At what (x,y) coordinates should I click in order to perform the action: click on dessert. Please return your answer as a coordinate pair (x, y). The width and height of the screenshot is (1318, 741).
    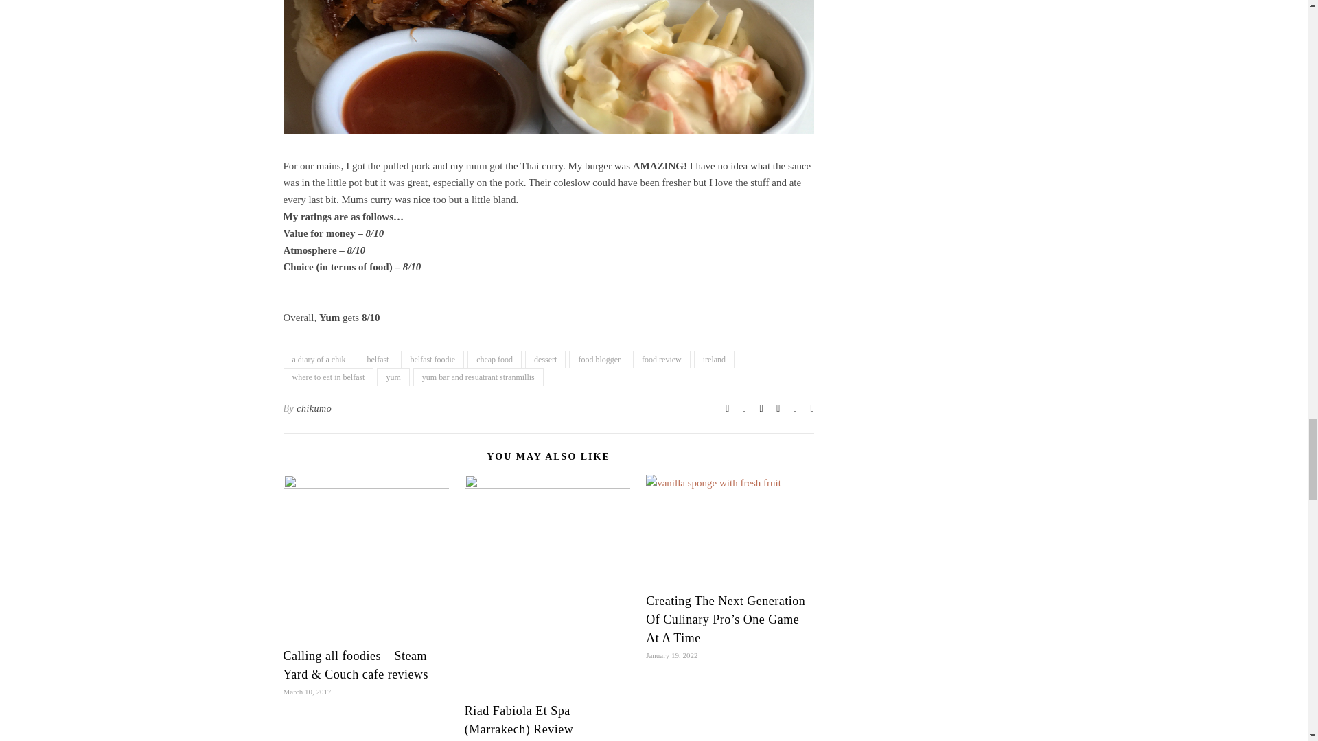
    Looking at the image, I should click on (545, 359).